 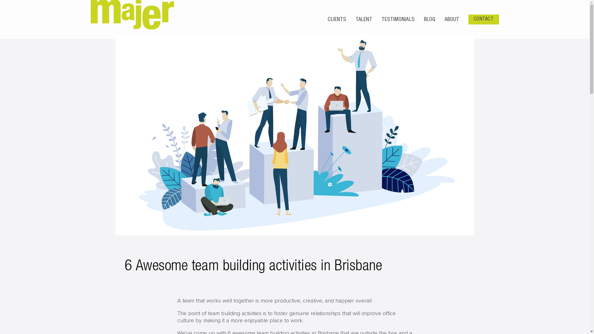 What do you see at coordinates (364, 19) in the screenshot?
I see `TALENT` at bounding box center [364, 19].